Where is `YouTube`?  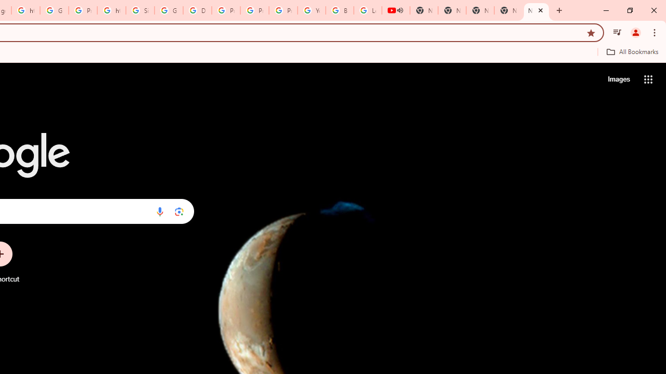 YouTube is located at coordinates (311, 10).